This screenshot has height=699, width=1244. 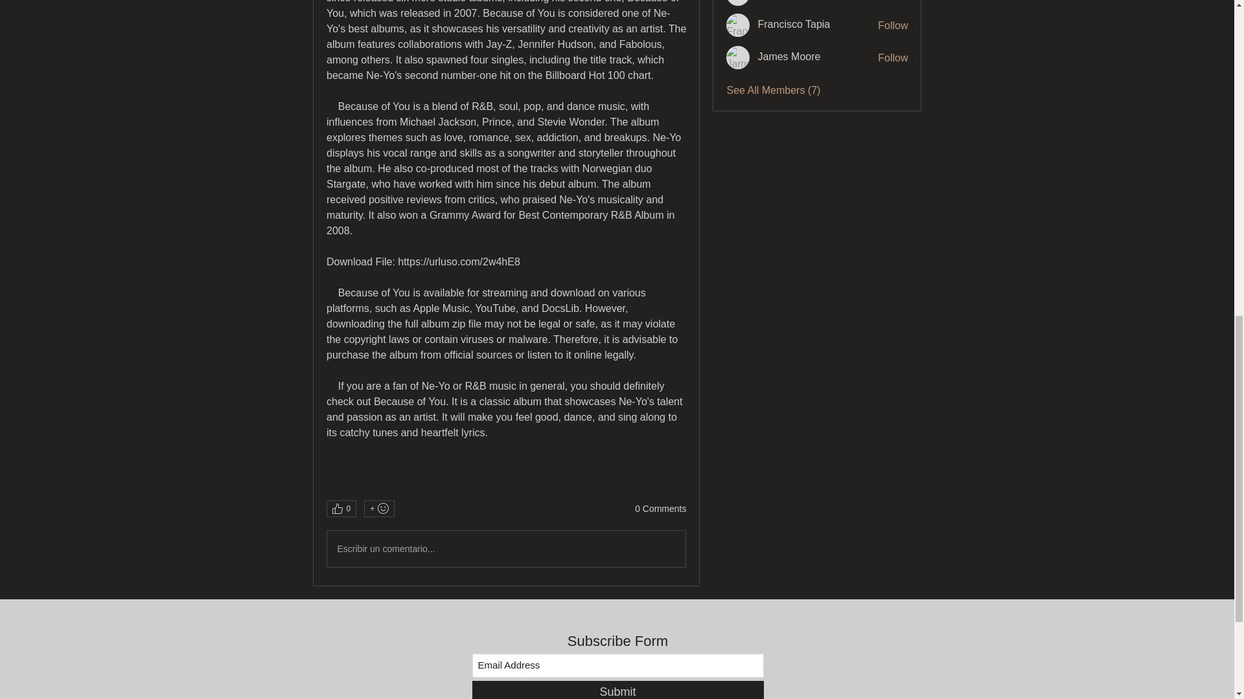 What do you see at coordinates (893, 58) in the screenshot?
I see `Follow` at bounding box center [893, 58].